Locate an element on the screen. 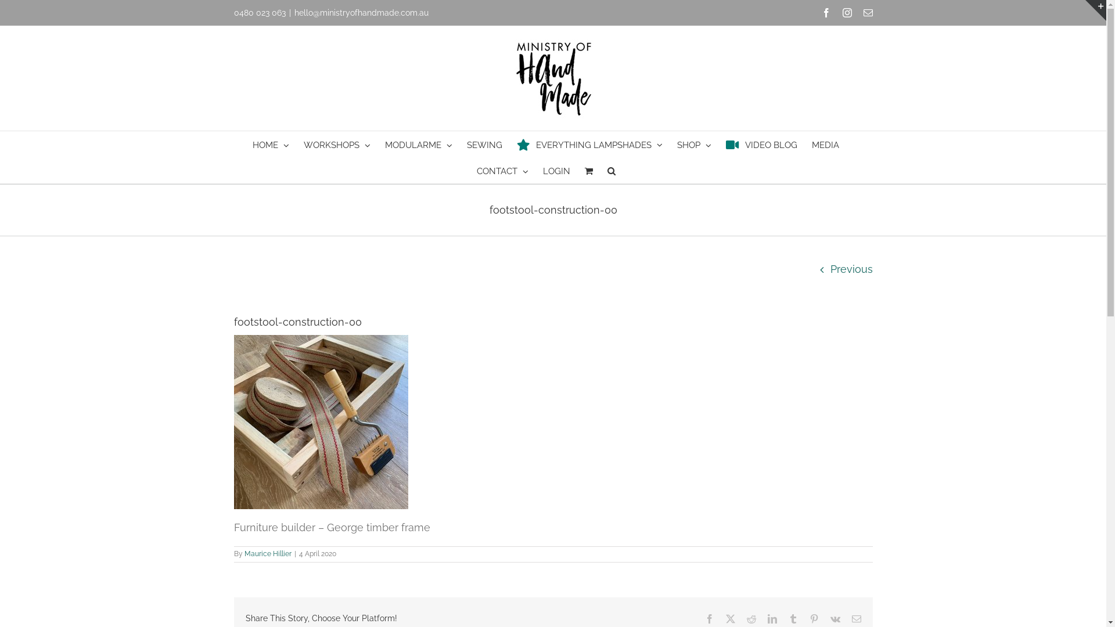  Email is located at coordinates (868, 13).